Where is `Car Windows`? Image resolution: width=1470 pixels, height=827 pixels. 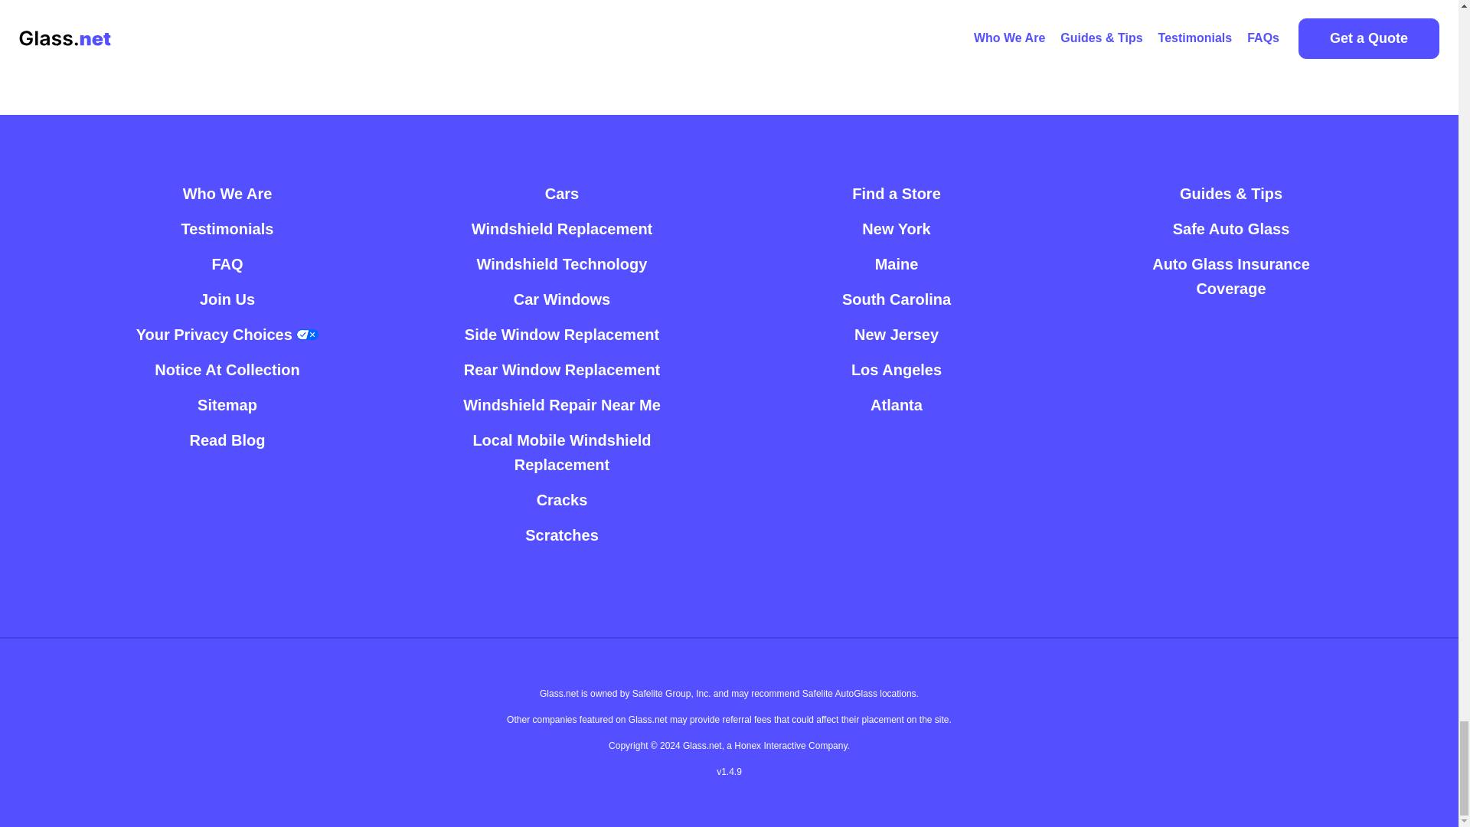 Car Windows is located at coordinates (562, 299).